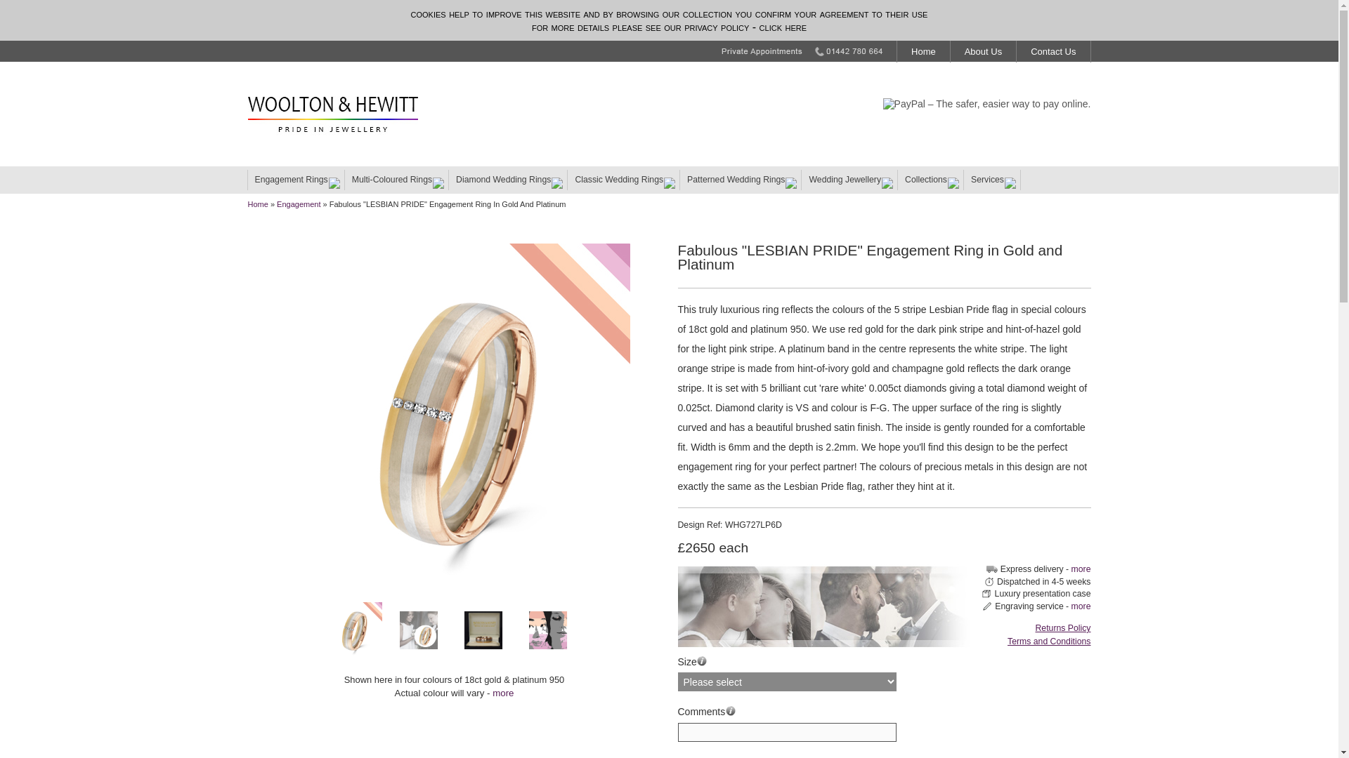  What do you see at coordinates (983, 51) in the screenshot?
I see `About Us` at bounding box center [983, 51].